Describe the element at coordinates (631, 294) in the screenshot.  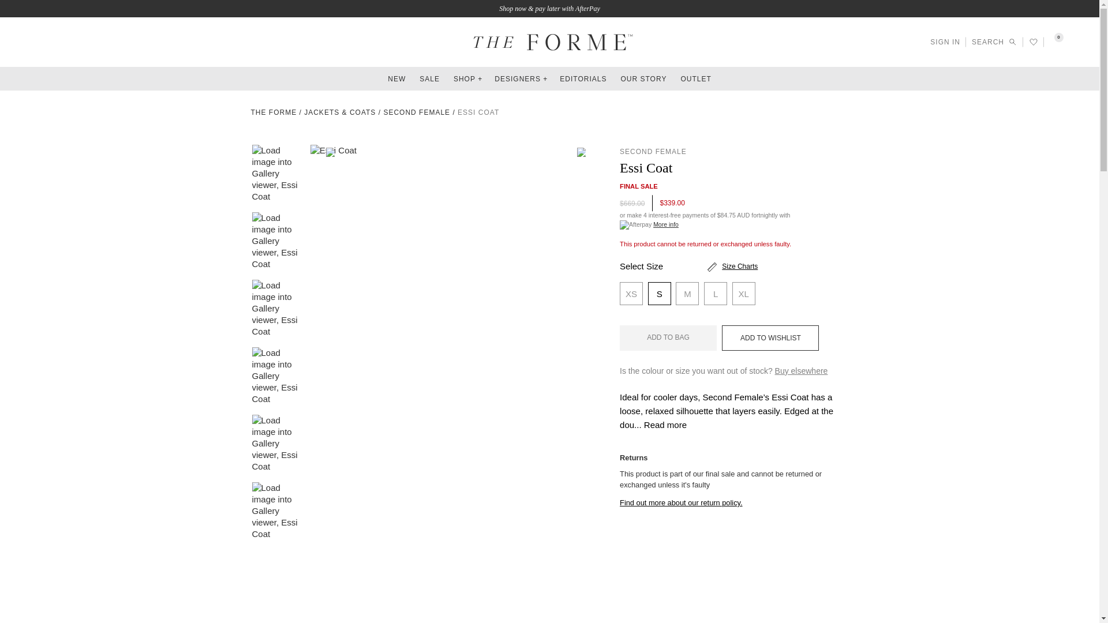
I see `XS` at that location.